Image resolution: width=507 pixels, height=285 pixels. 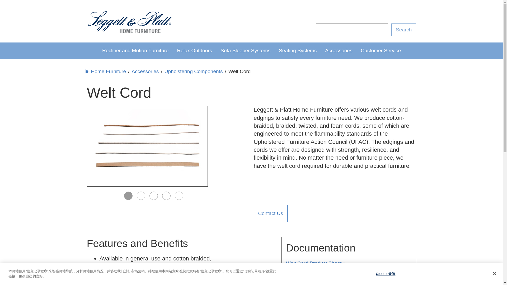 I want to click on Customer Service, so click(x=381, y=50).